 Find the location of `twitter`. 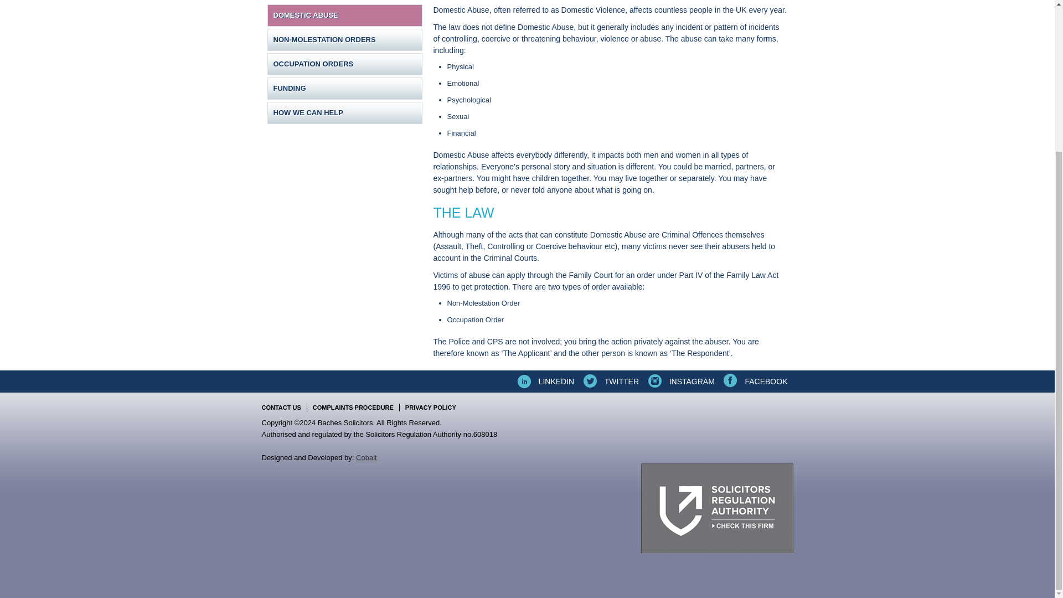

twitter is located at coordinates (610, 381).